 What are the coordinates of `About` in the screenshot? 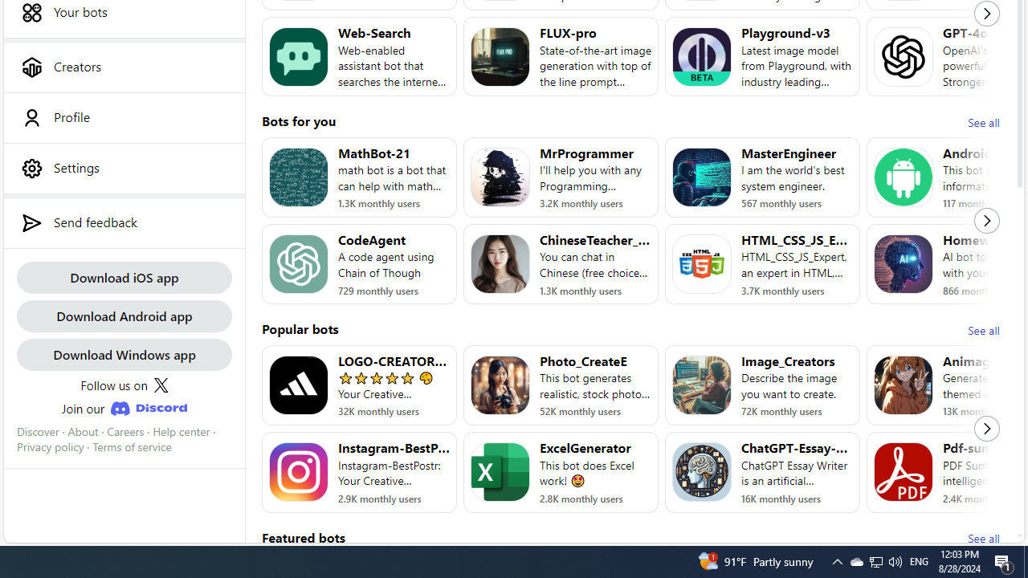 It's located at (83, 431).